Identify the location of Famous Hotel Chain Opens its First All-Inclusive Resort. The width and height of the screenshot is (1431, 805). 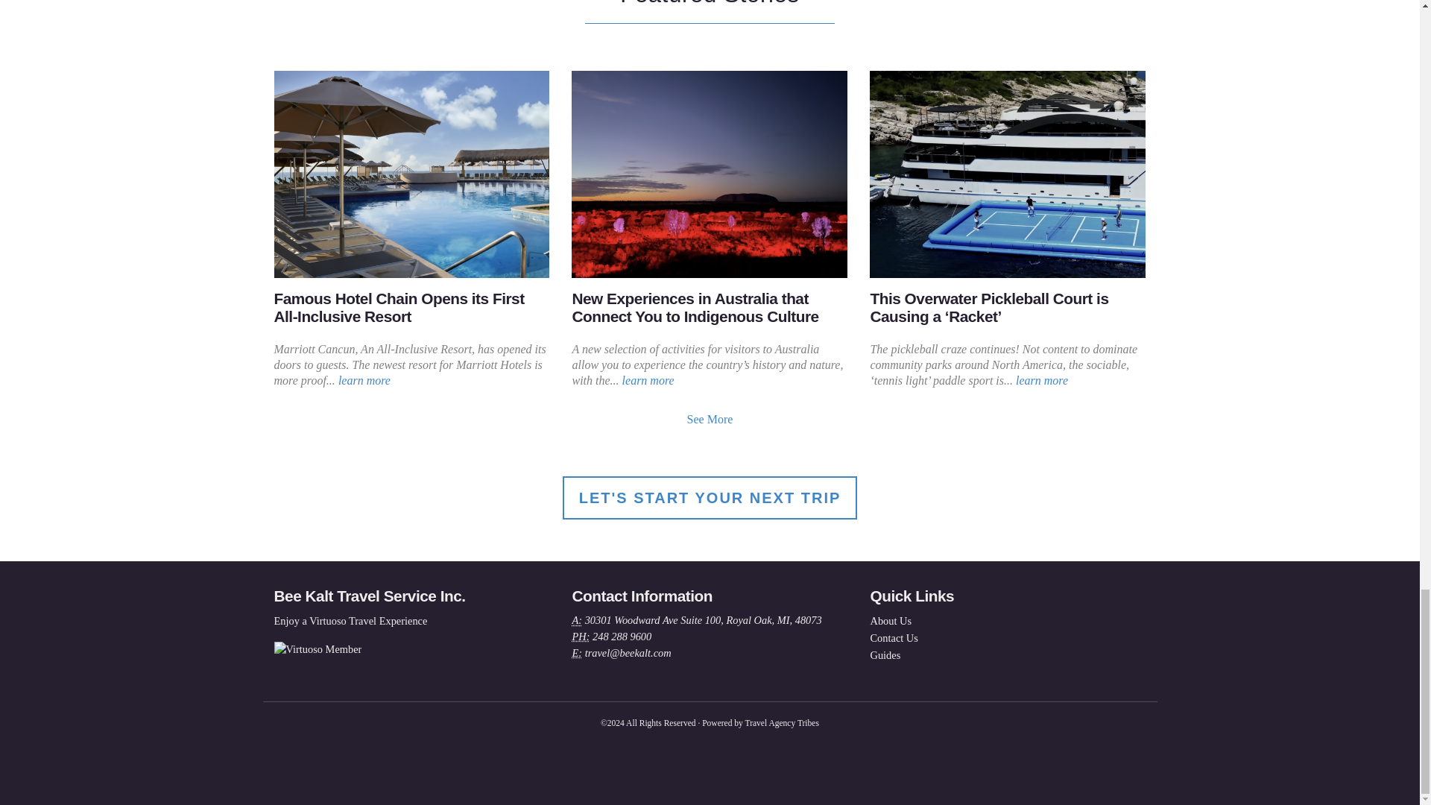
(399, 307).